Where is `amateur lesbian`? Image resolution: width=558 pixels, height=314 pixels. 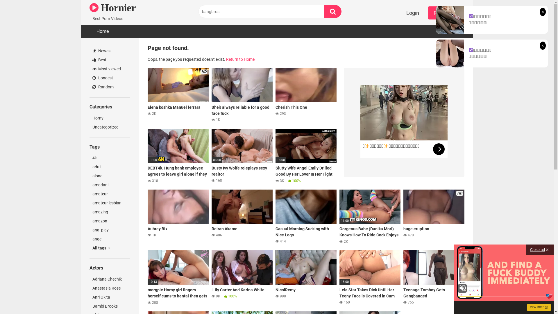
amateur lesbian is located at coordinates (110, 203).